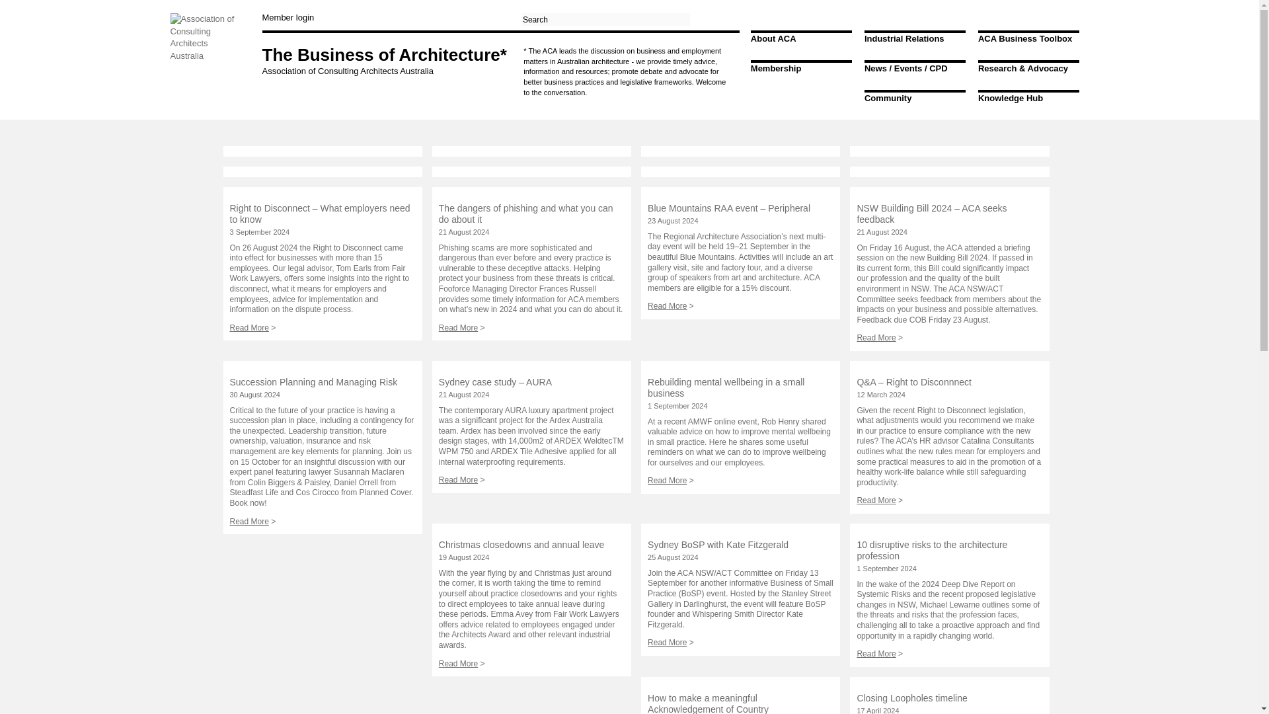 The image size is (1269, 714). I want to click on Membership, so click(776, 69).